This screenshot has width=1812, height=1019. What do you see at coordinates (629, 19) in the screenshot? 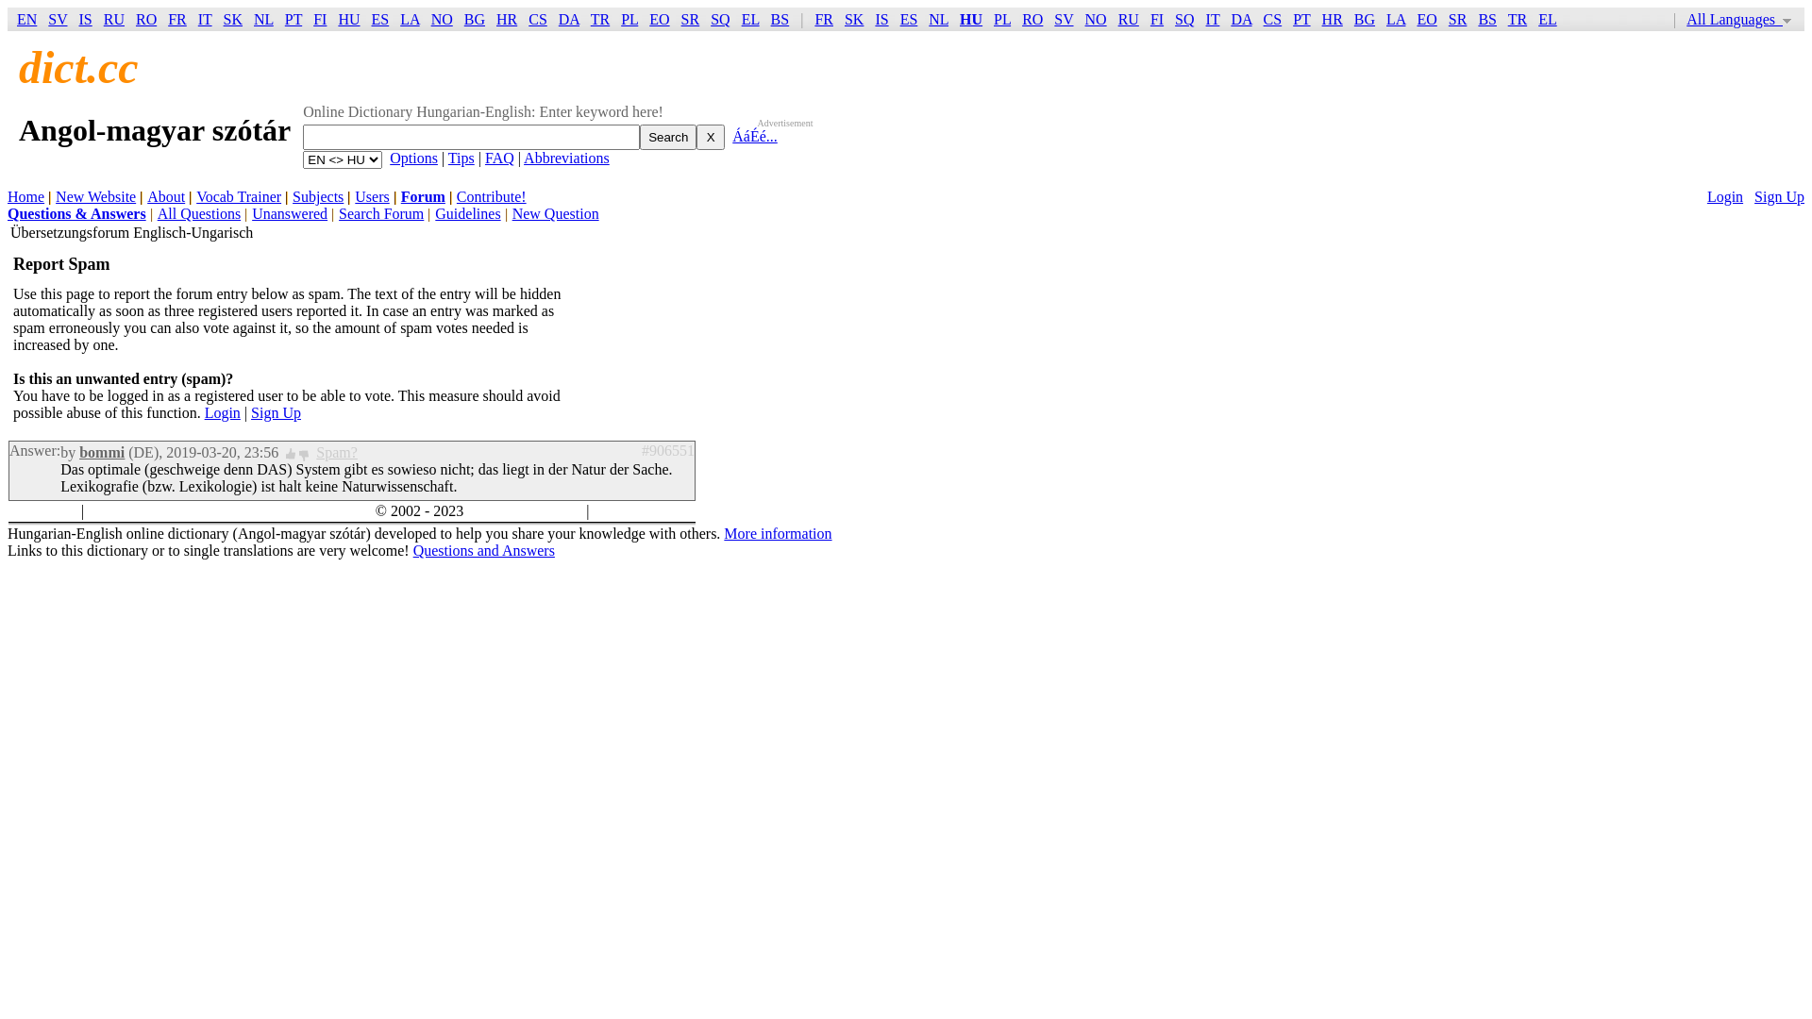
I see `PL` at bounding box center [629, 19].